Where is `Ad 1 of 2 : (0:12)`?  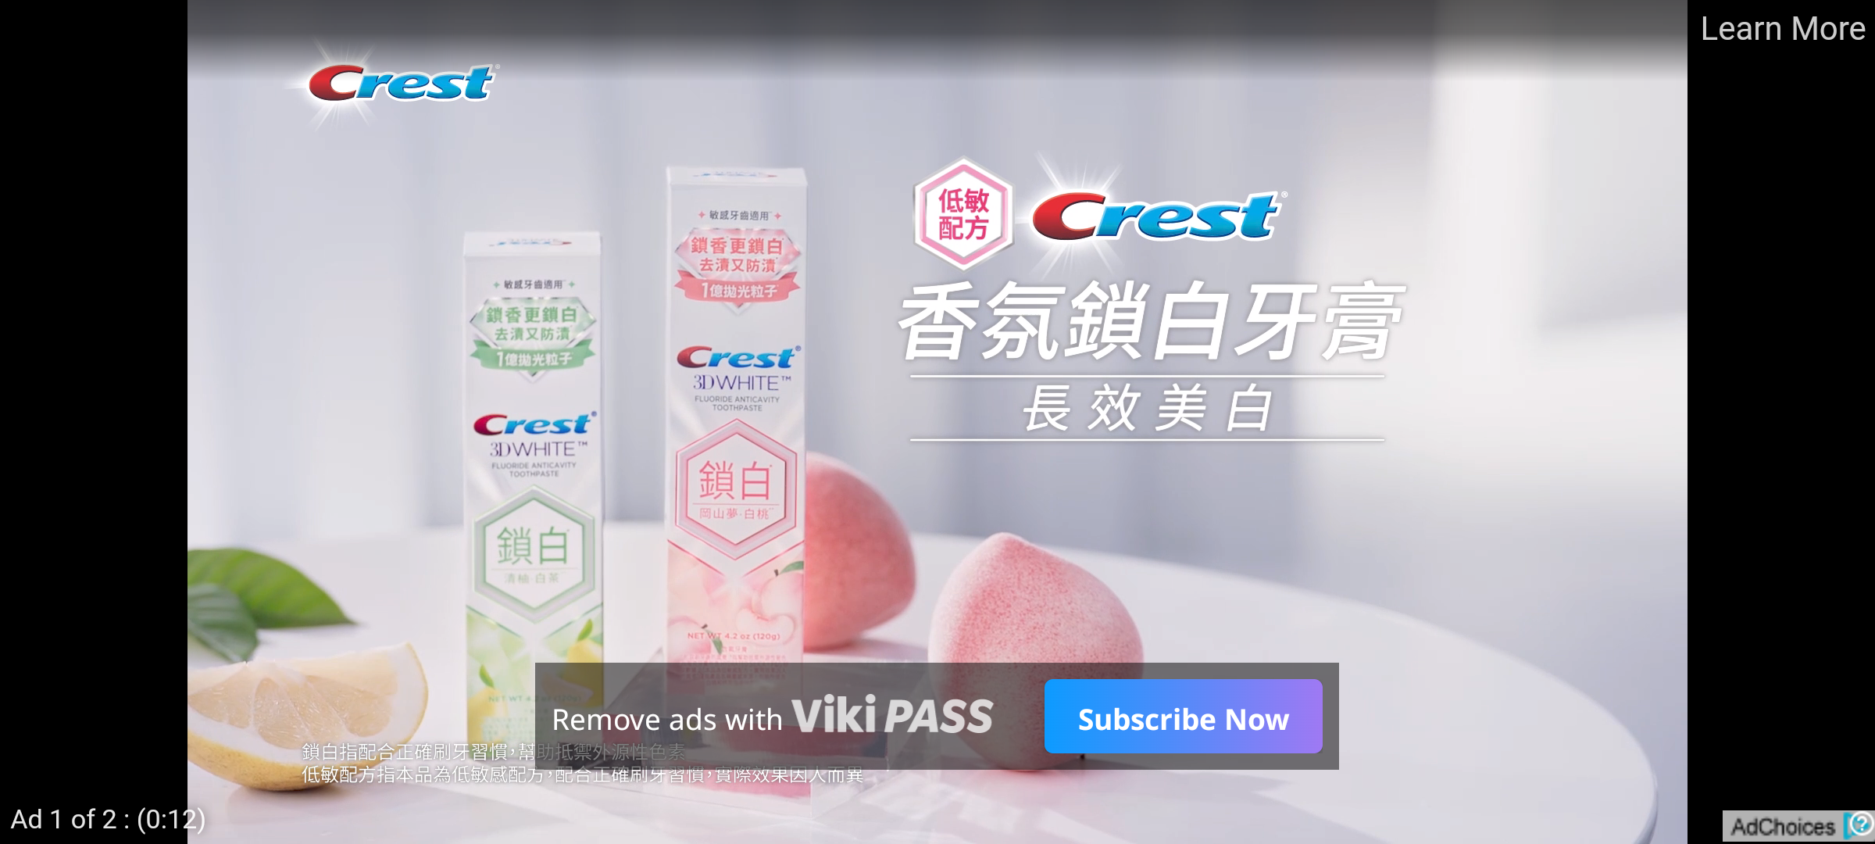 Ad 1 of 2 : (0:12) is located at coordinates (109, 817).